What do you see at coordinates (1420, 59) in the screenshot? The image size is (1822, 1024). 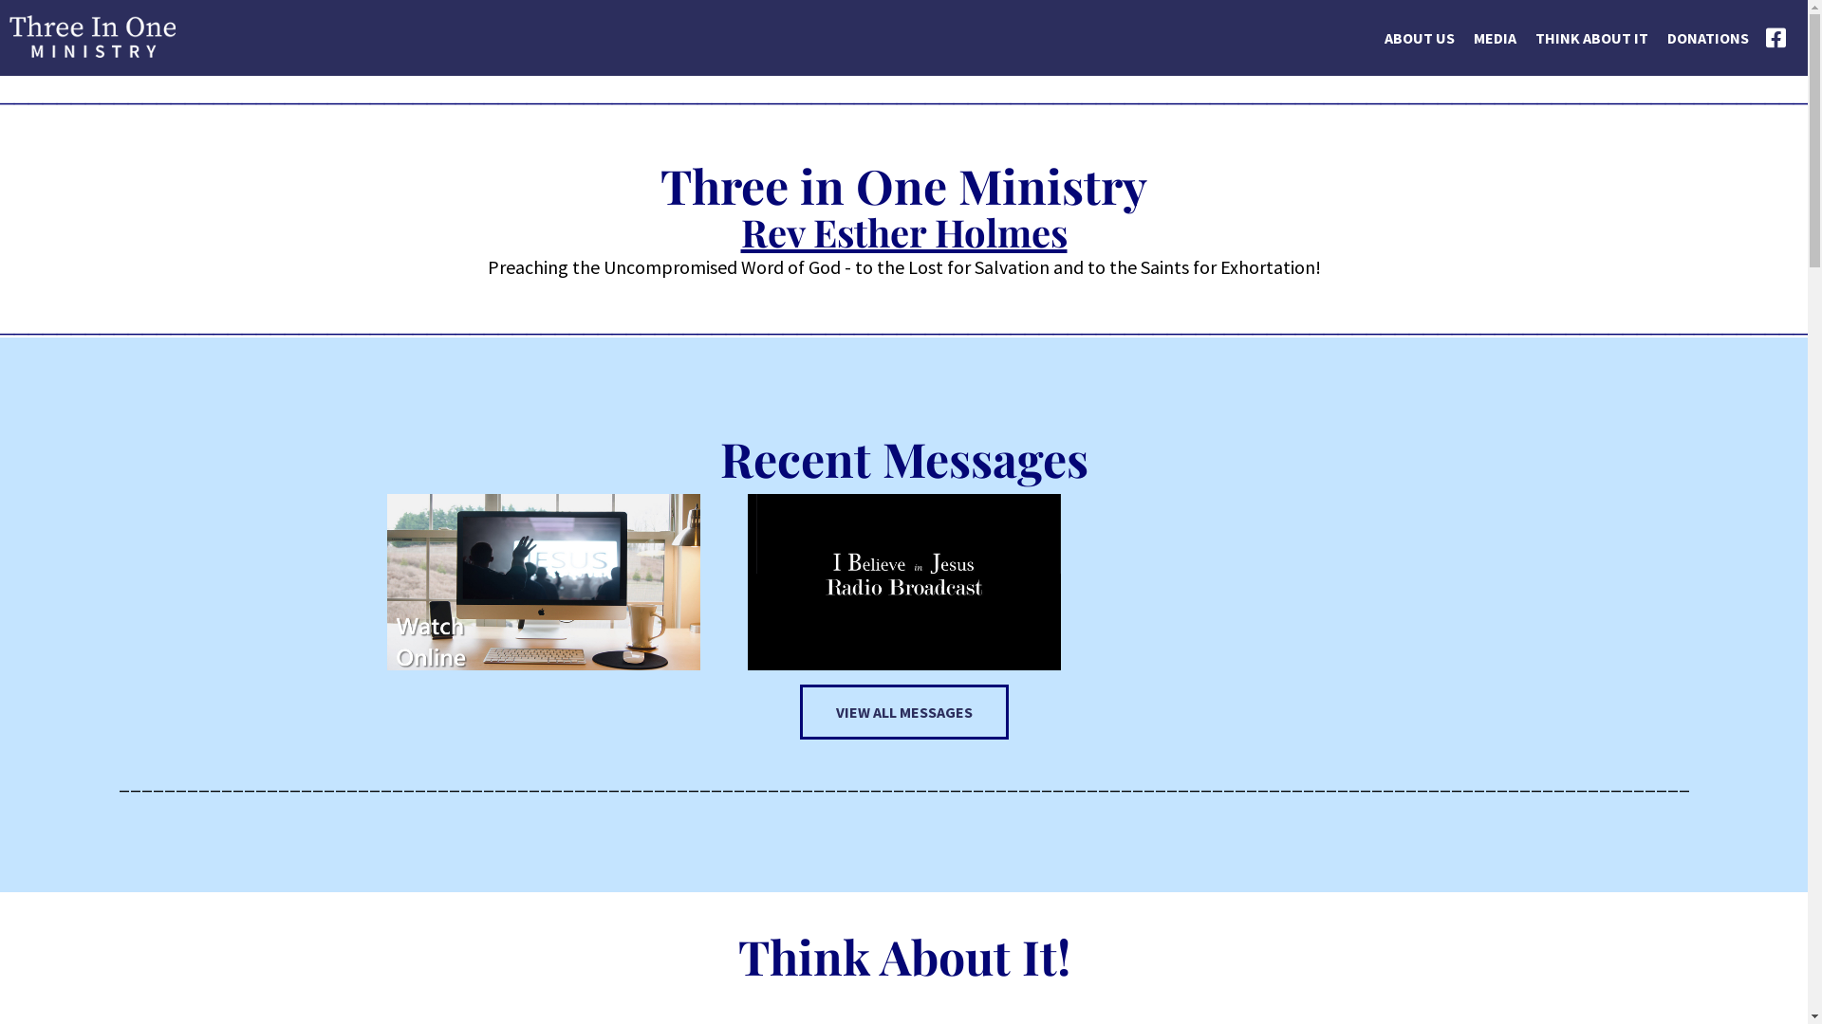 I see `ABOUT US` at bounding box center [1420, 59].